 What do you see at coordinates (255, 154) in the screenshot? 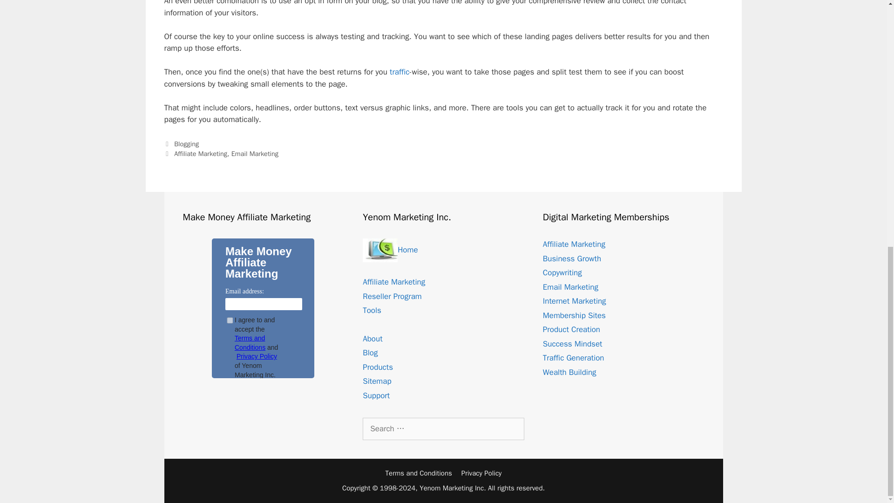
I see `Email Marketing` at bounding box center [255, 154].